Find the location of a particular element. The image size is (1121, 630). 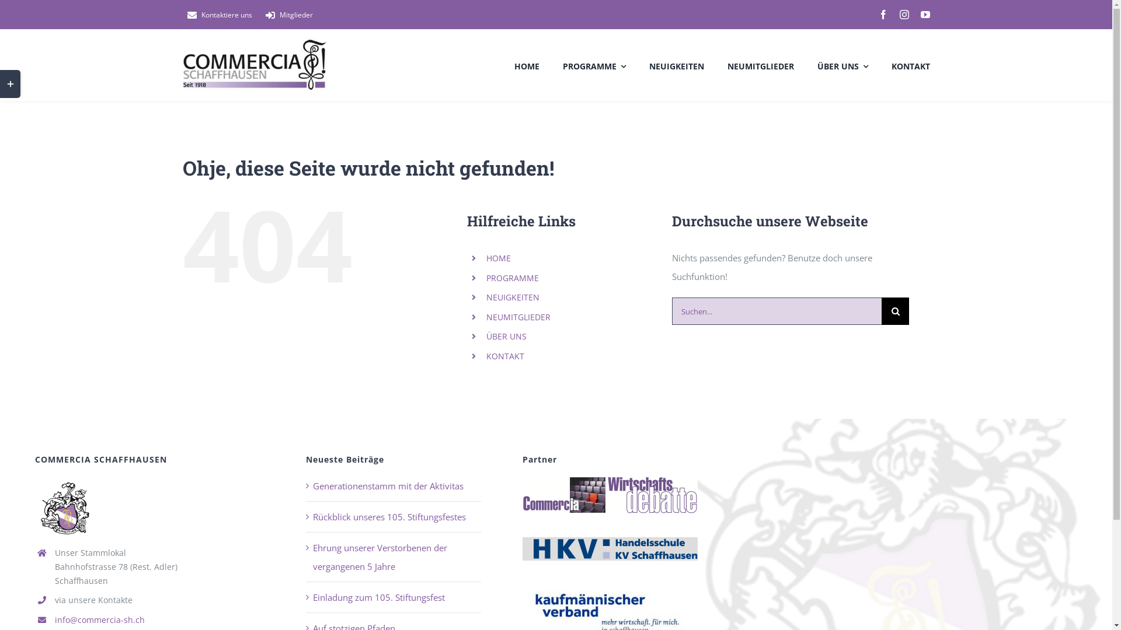

HOME is located at coordinates (527, 65).